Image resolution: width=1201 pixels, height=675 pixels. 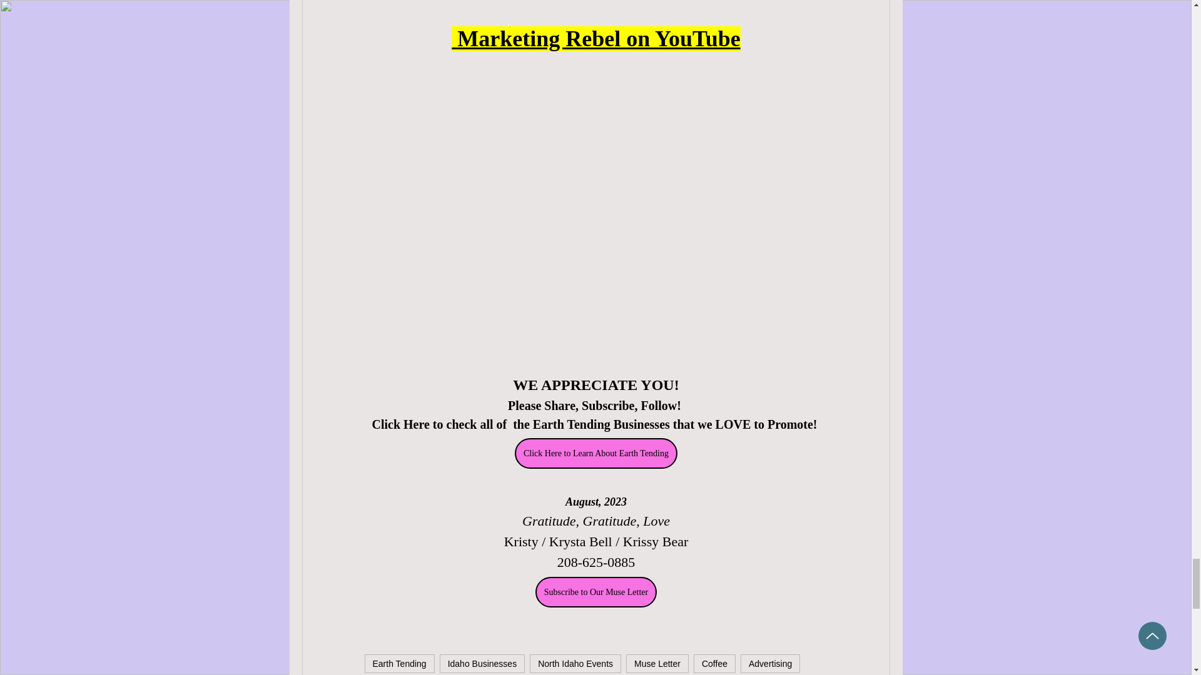 I want to click on Muse Letter, so click(x=657, y=663).